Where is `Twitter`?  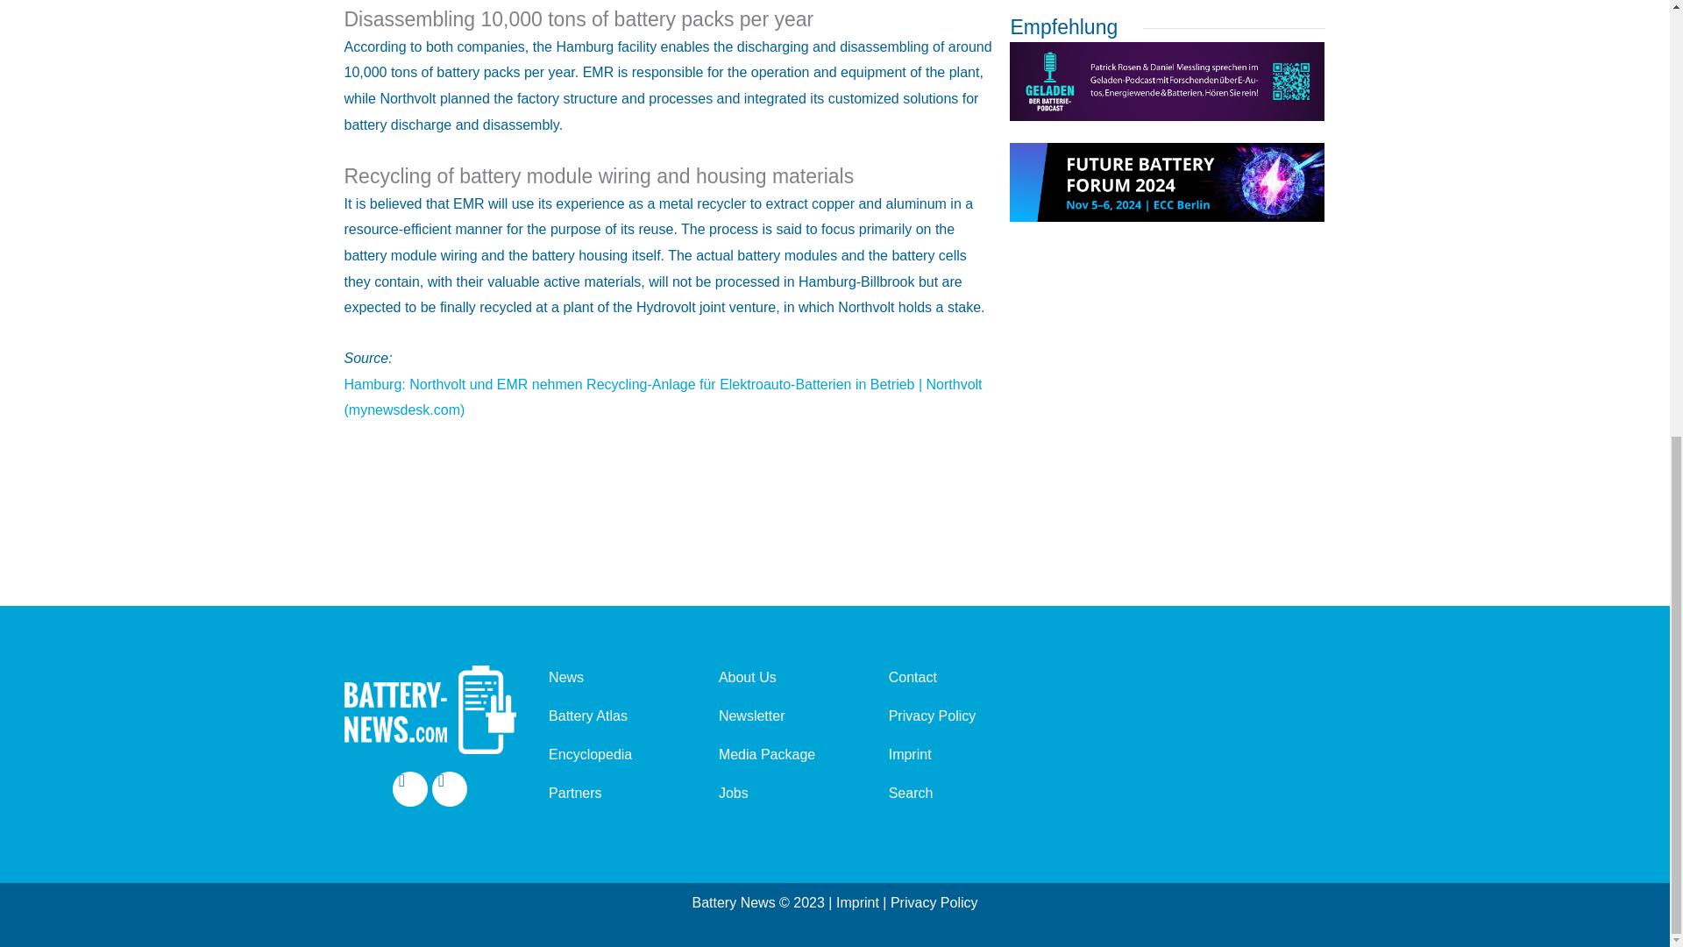
Twitter is located at coordinates (450, 789).